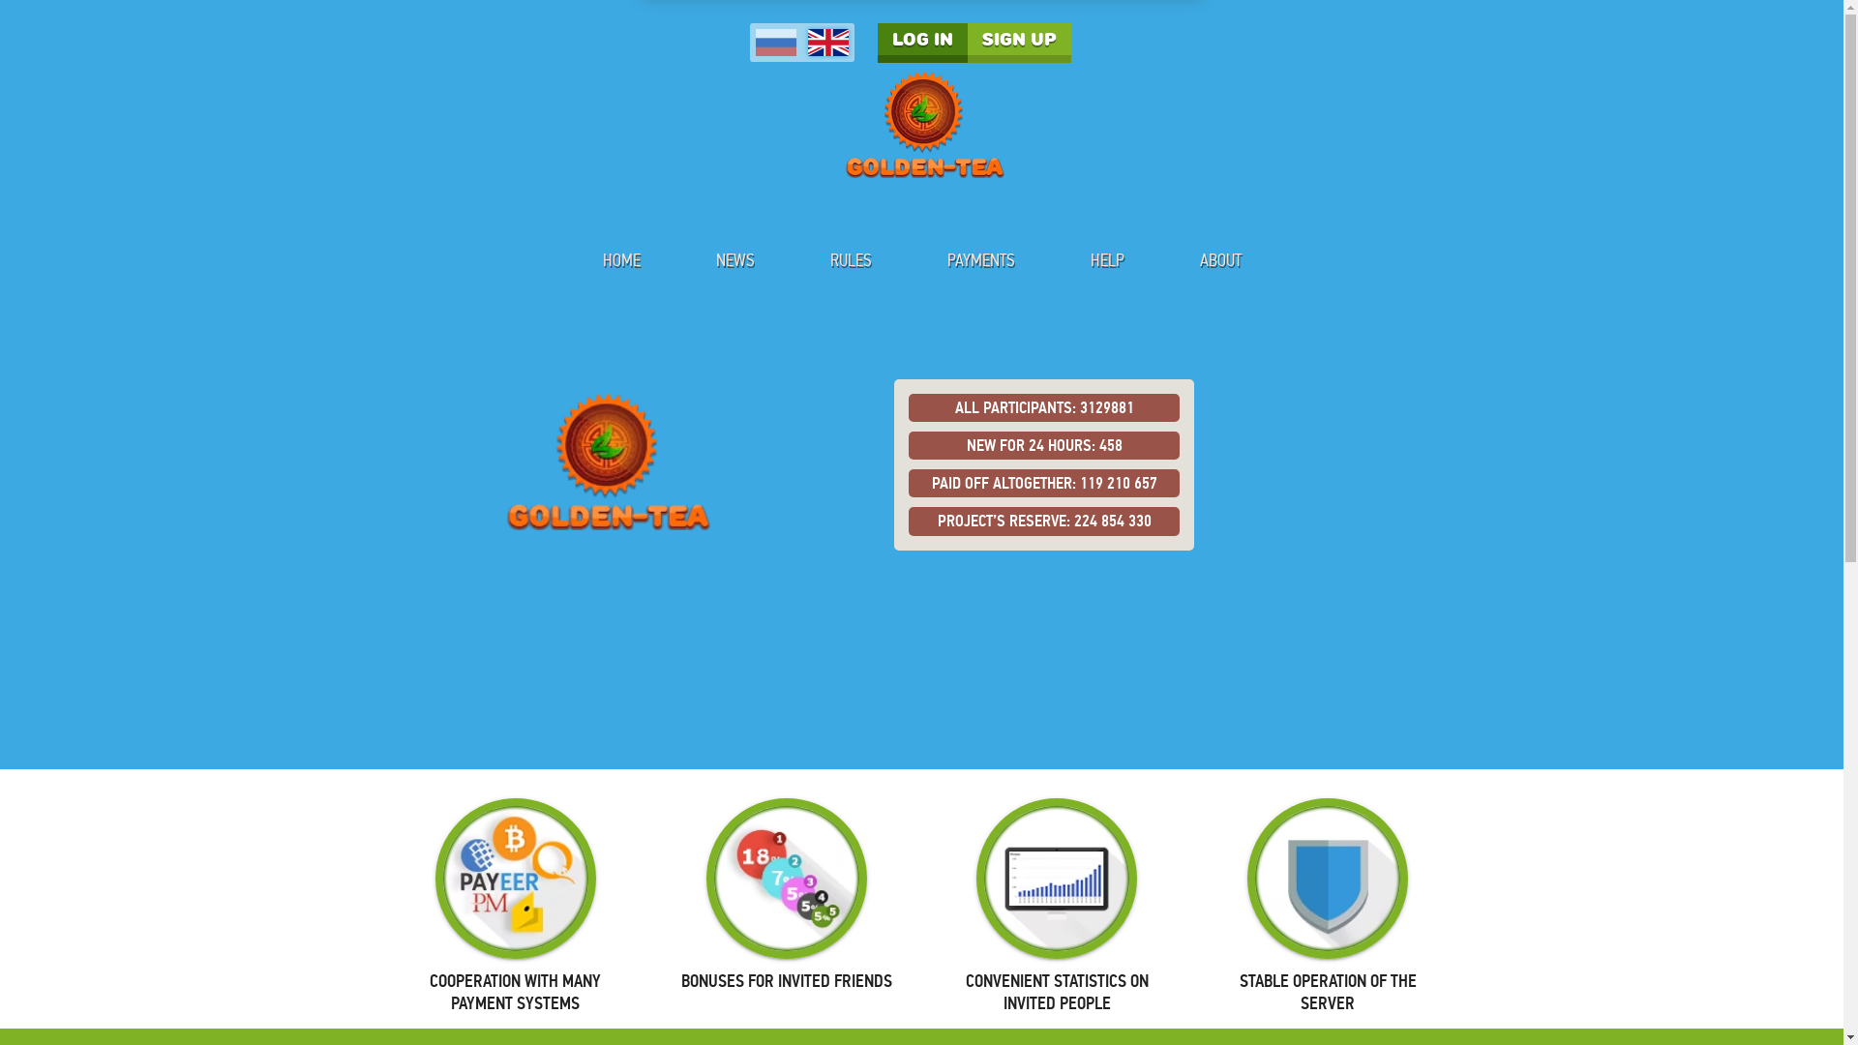 Image resolution: width=1858 pixels, height=1045 pixels. I want to click on Switch to English, so click(826, 43).